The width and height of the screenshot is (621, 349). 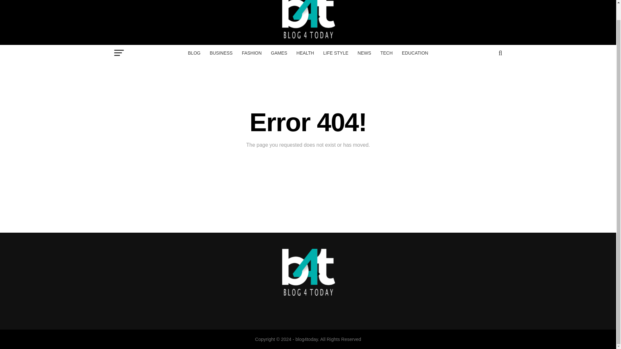 What do you see at coordinates (335, 53) in the screenshot?
I see `LIFE STYLE` at bounding box center [335, 53].